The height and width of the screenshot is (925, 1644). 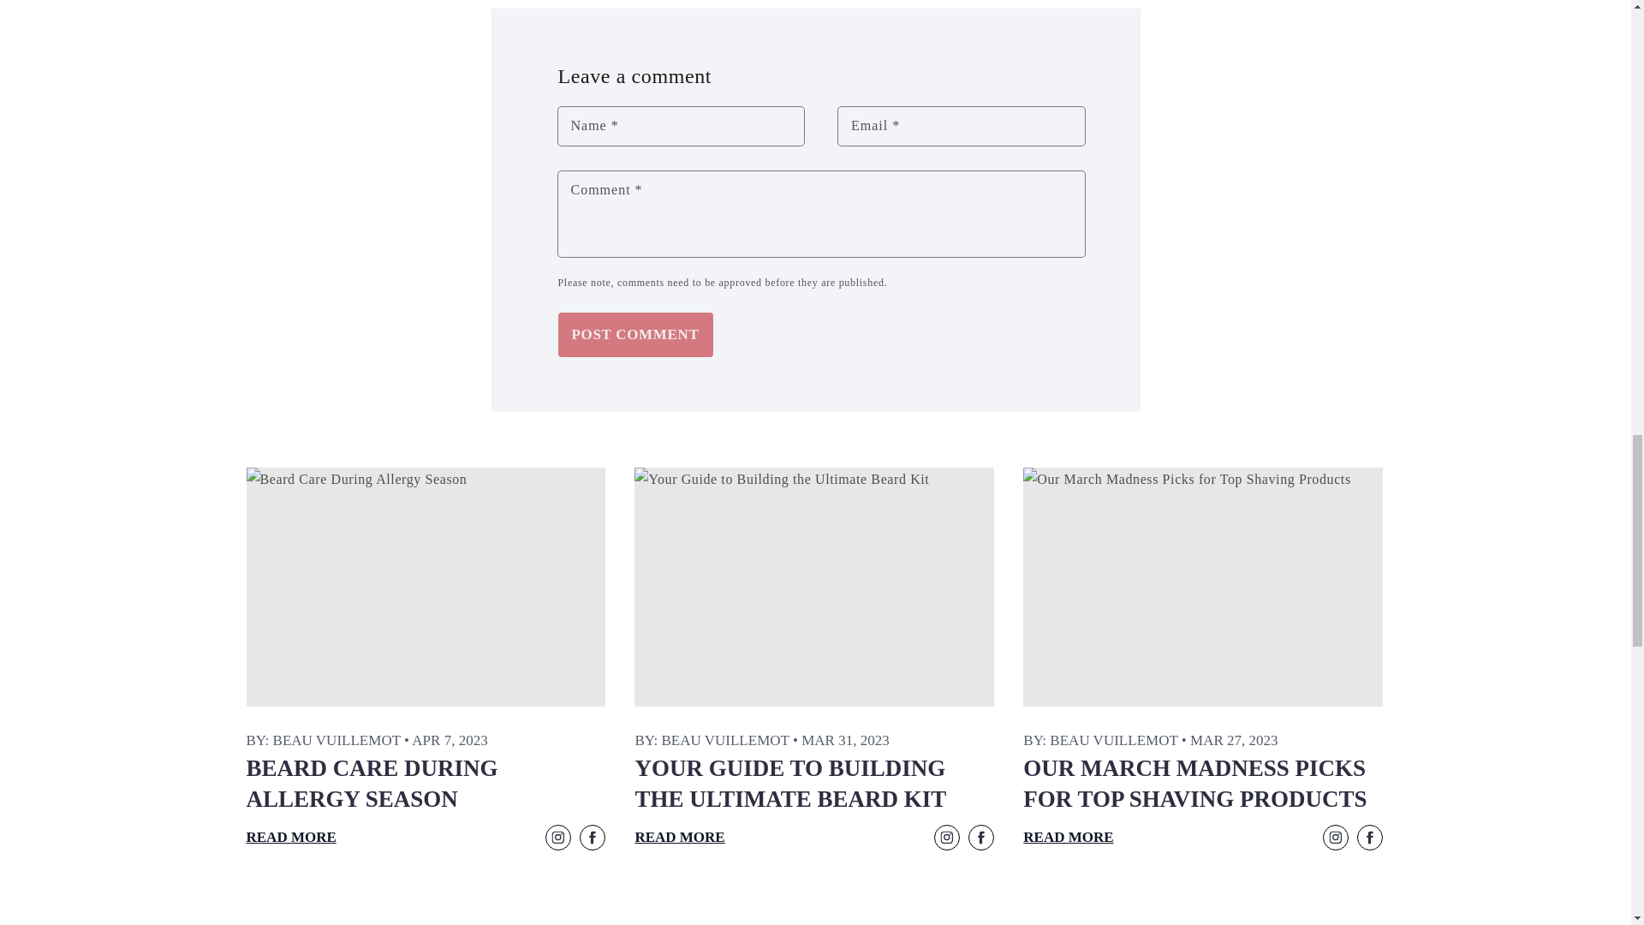 What do you see at coordinates (947, 836) in the screenshot?
I see `Twitter` at bounding box center [947, 836].